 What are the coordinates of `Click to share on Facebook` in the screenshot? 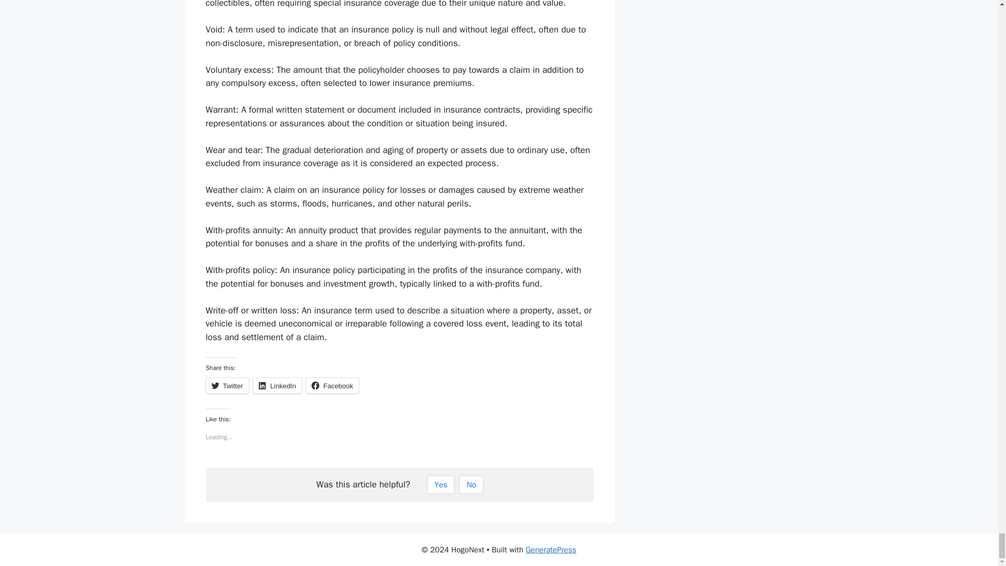 It's located at (332, 386).